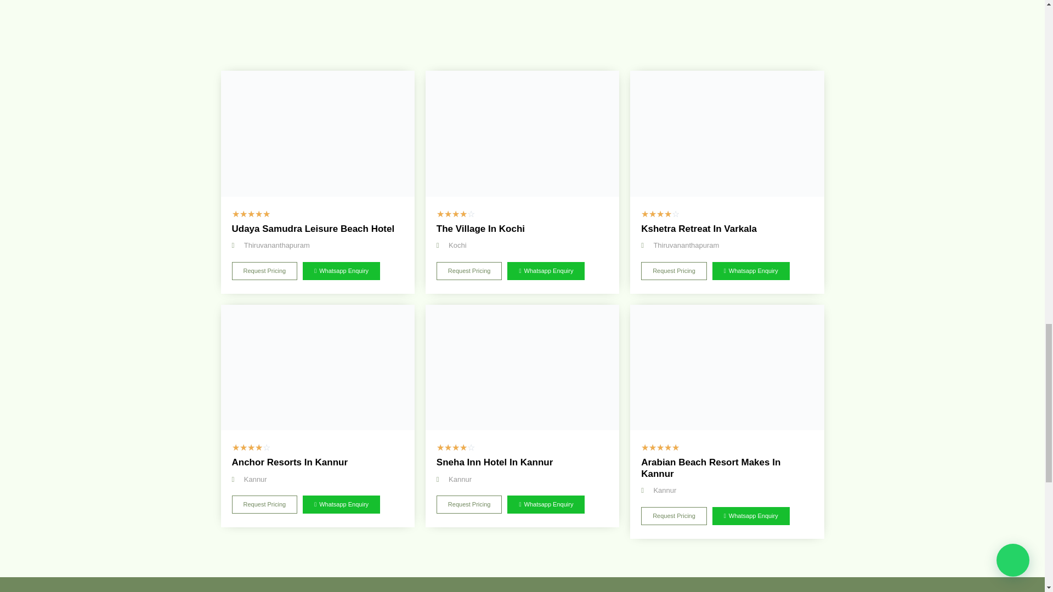 This screenshot has height=592, width=1053. I want to click on The Village In Kochi W, so click(522, 133).